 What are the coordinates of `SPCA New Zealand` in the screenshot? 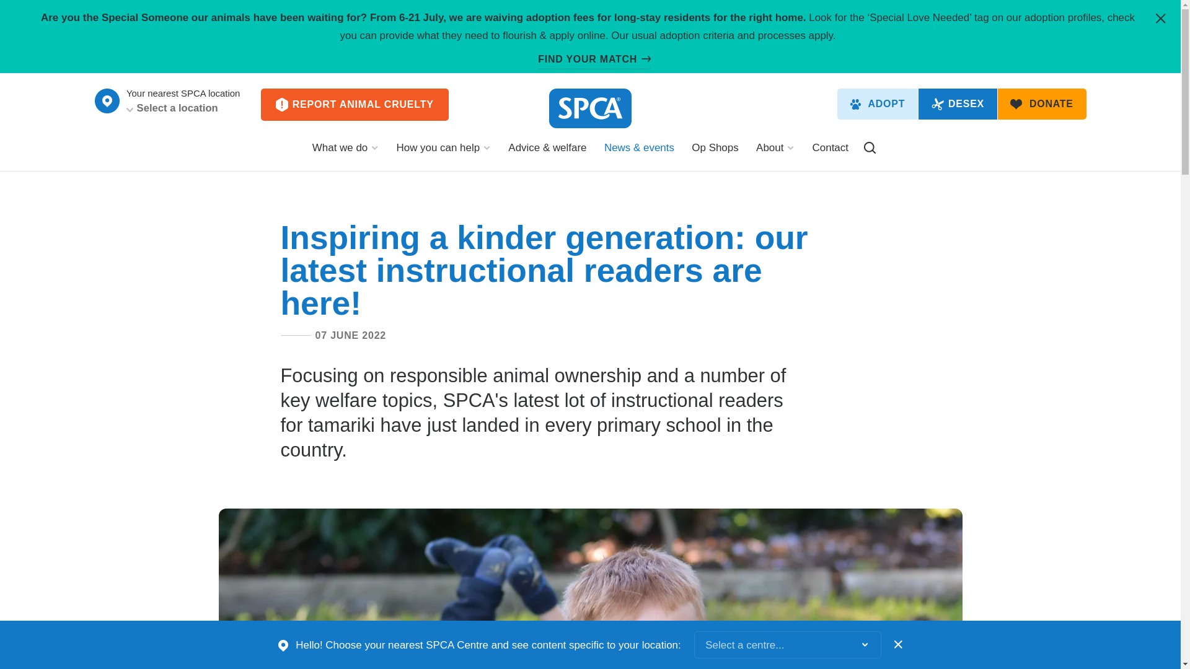 It's located at (590, 108).